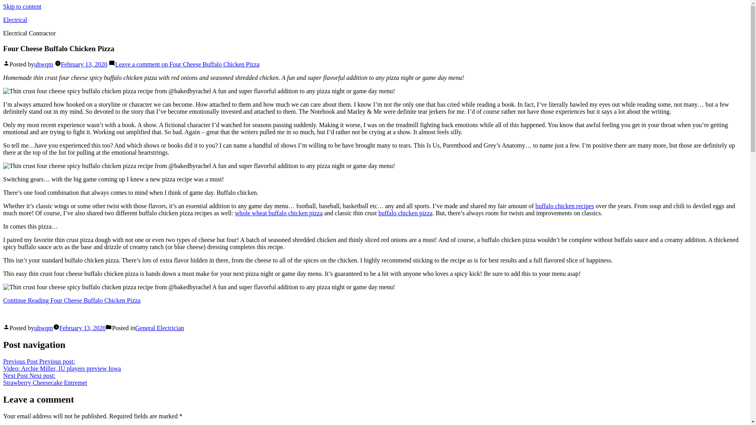 The image size is (756, 425). What do you see at coordinates (279, 213) in the screenshot?
I see `whole wheat buffalo chicken pizza` at bounding box center [279, 213].